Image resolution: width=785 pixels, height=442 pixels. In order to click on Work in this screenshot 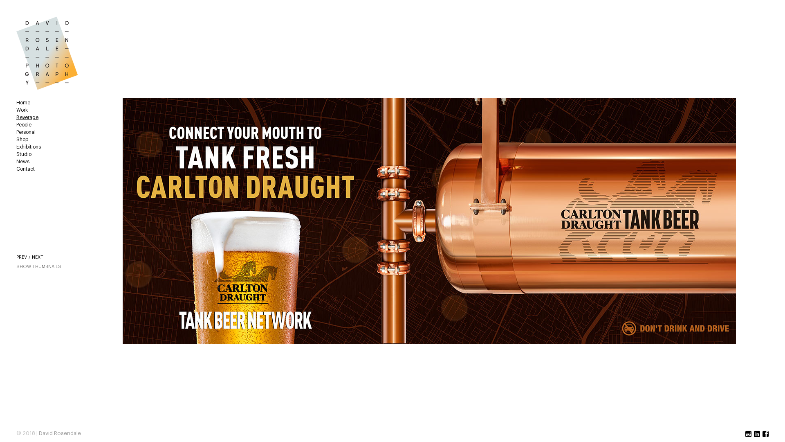, I will do `click(47, 110)`.